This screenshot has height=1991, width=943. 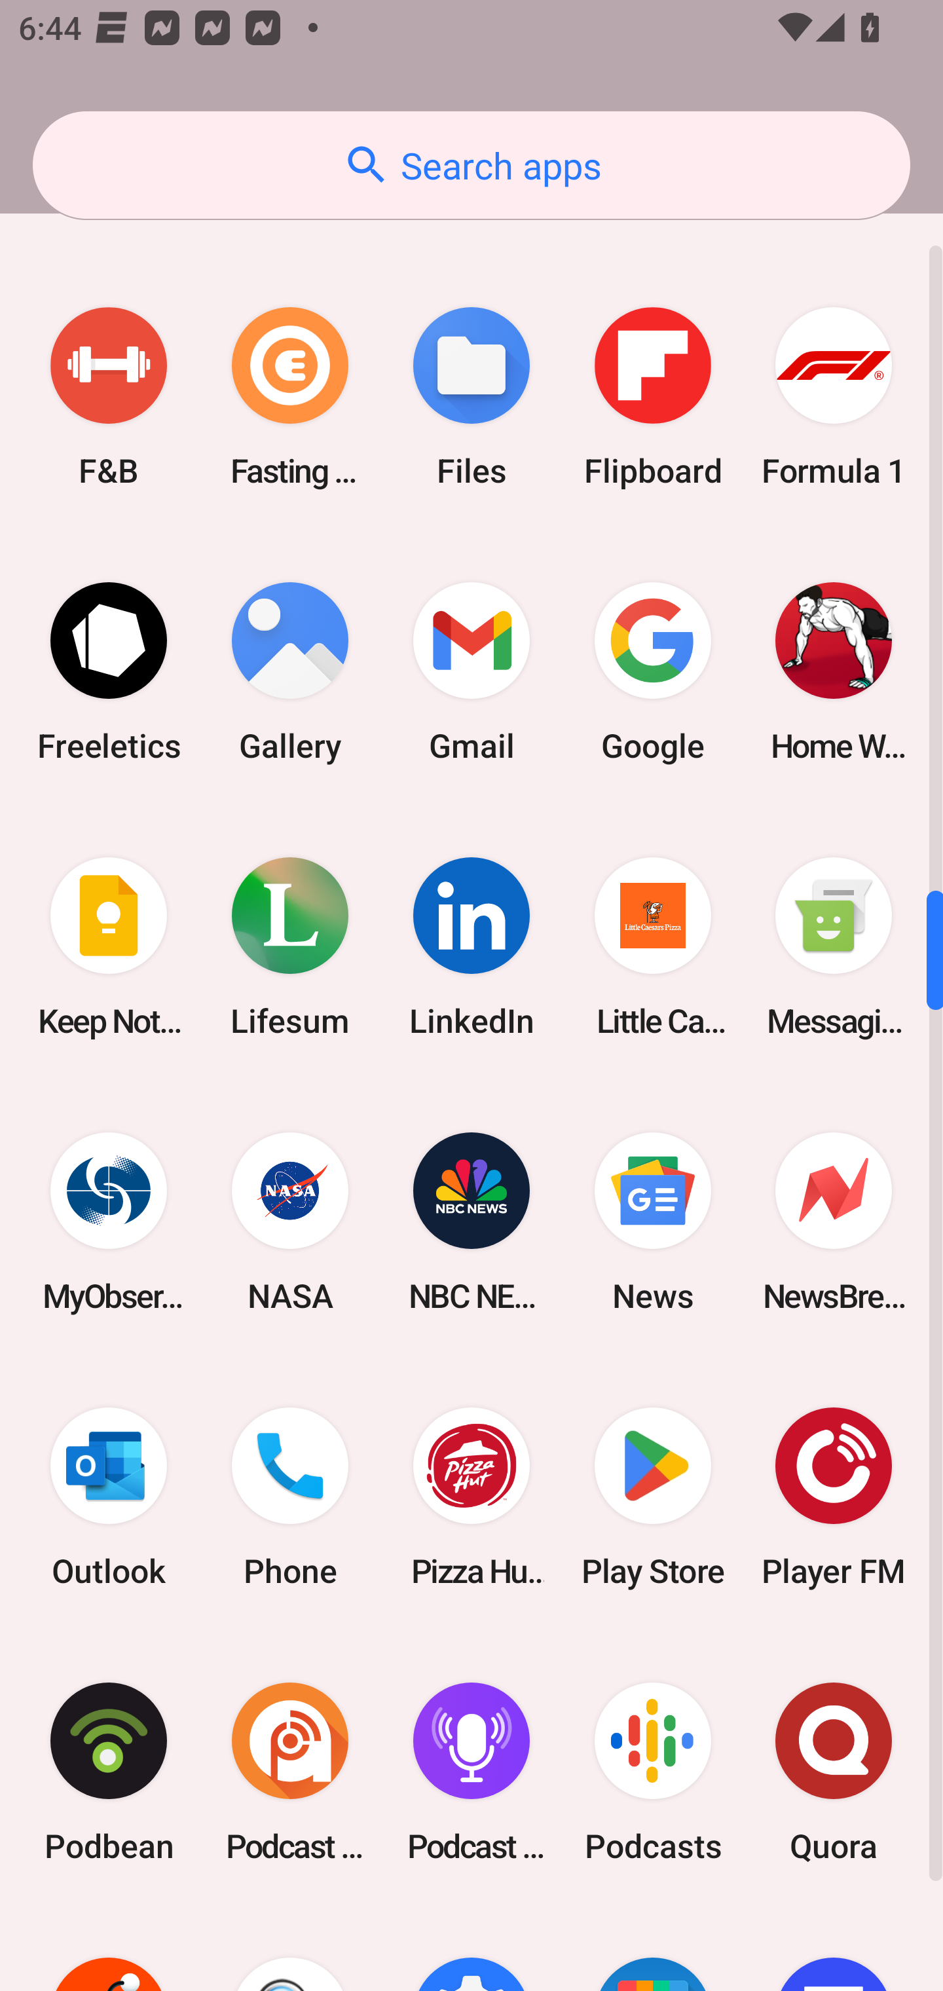 What do you see at coordinates (834, 672) in the screenshot?
I see `Home Workout` at bounding box center [834, 672].